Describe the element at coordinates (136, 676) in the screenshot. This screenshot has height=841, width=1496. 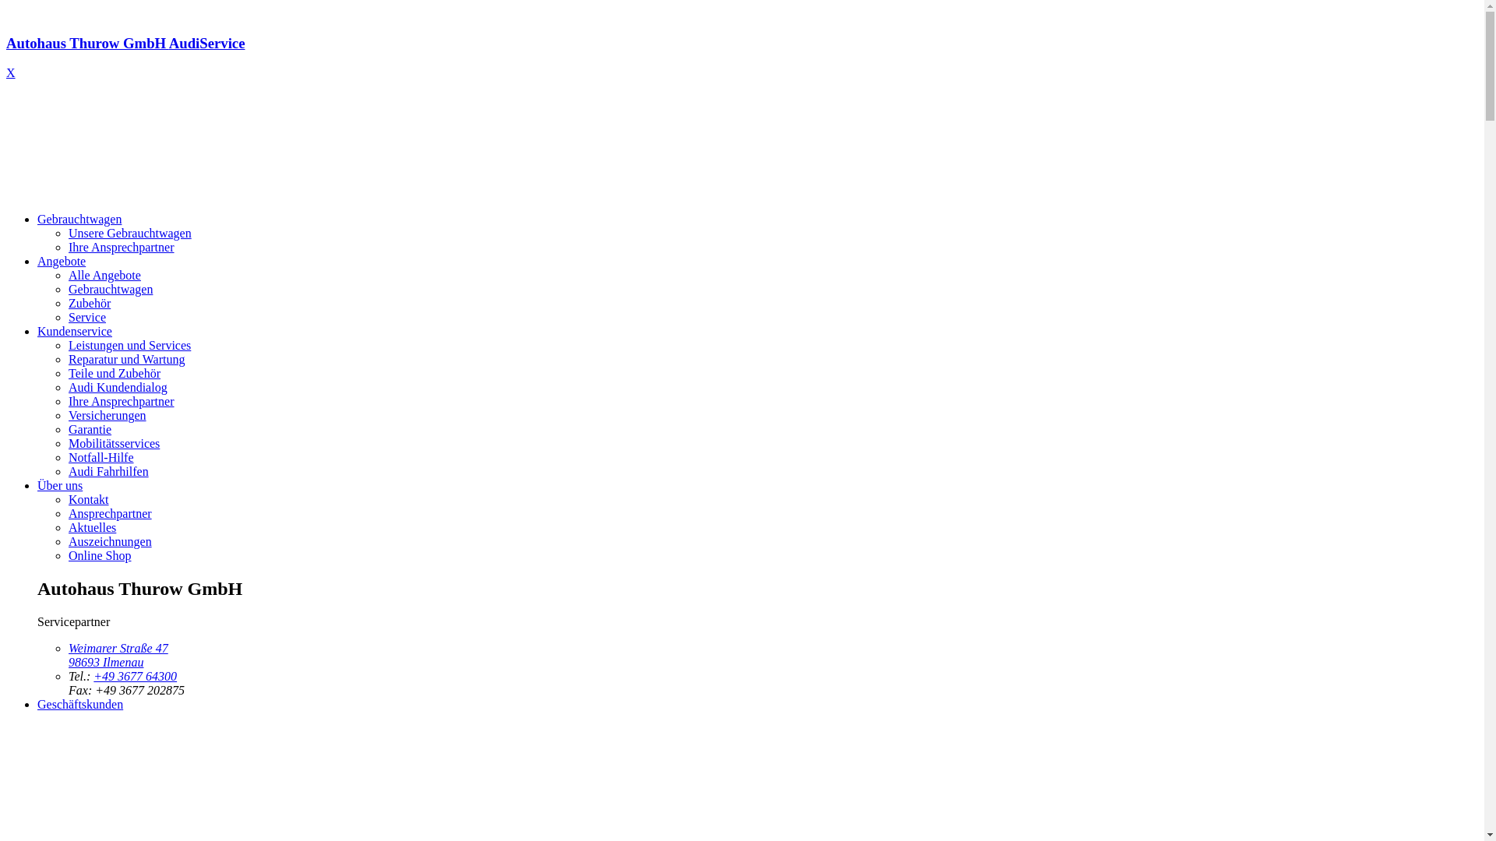
I see `+49 3677 64300` at that location.